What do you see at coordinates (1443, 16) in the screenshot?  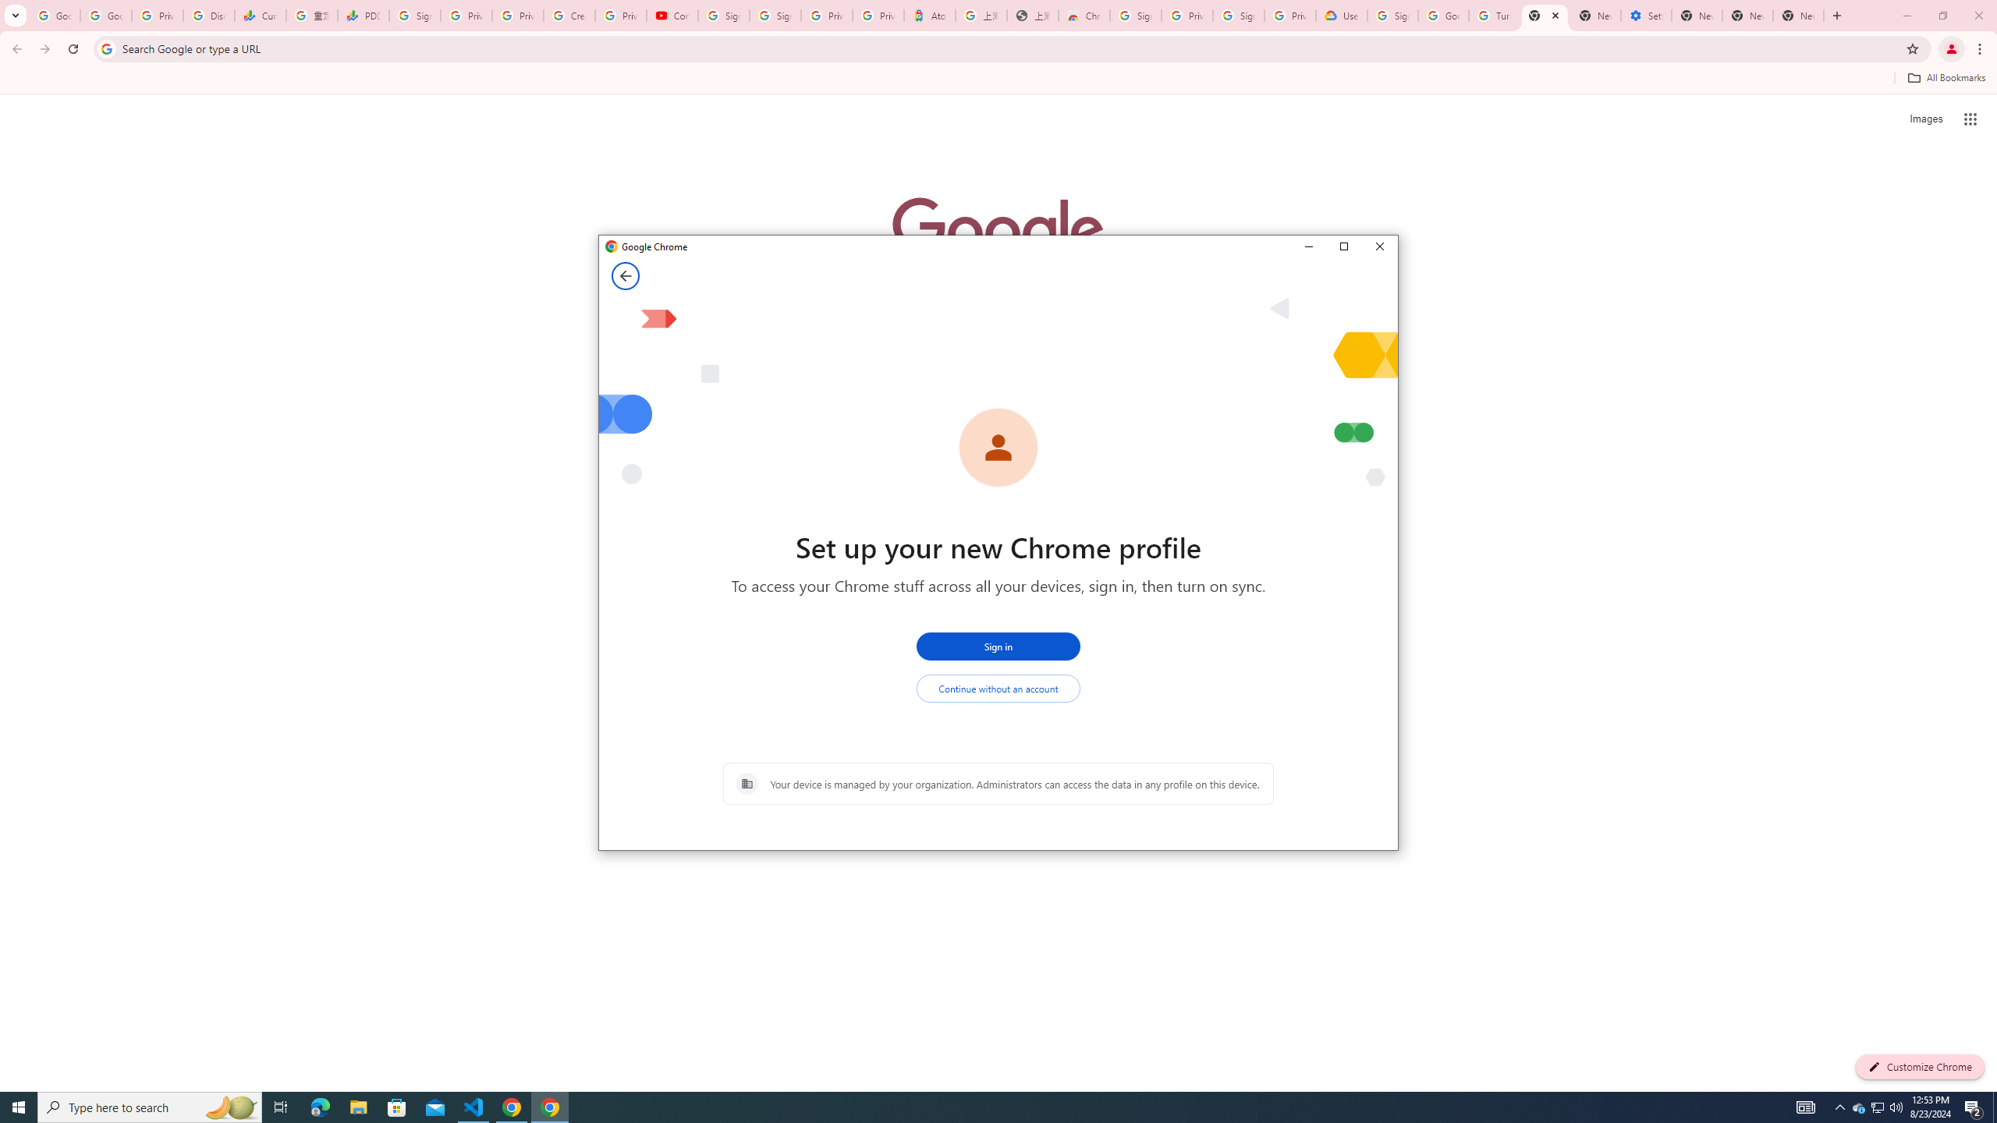 I see `Google Account Help` at bounding box center [1443, 16].